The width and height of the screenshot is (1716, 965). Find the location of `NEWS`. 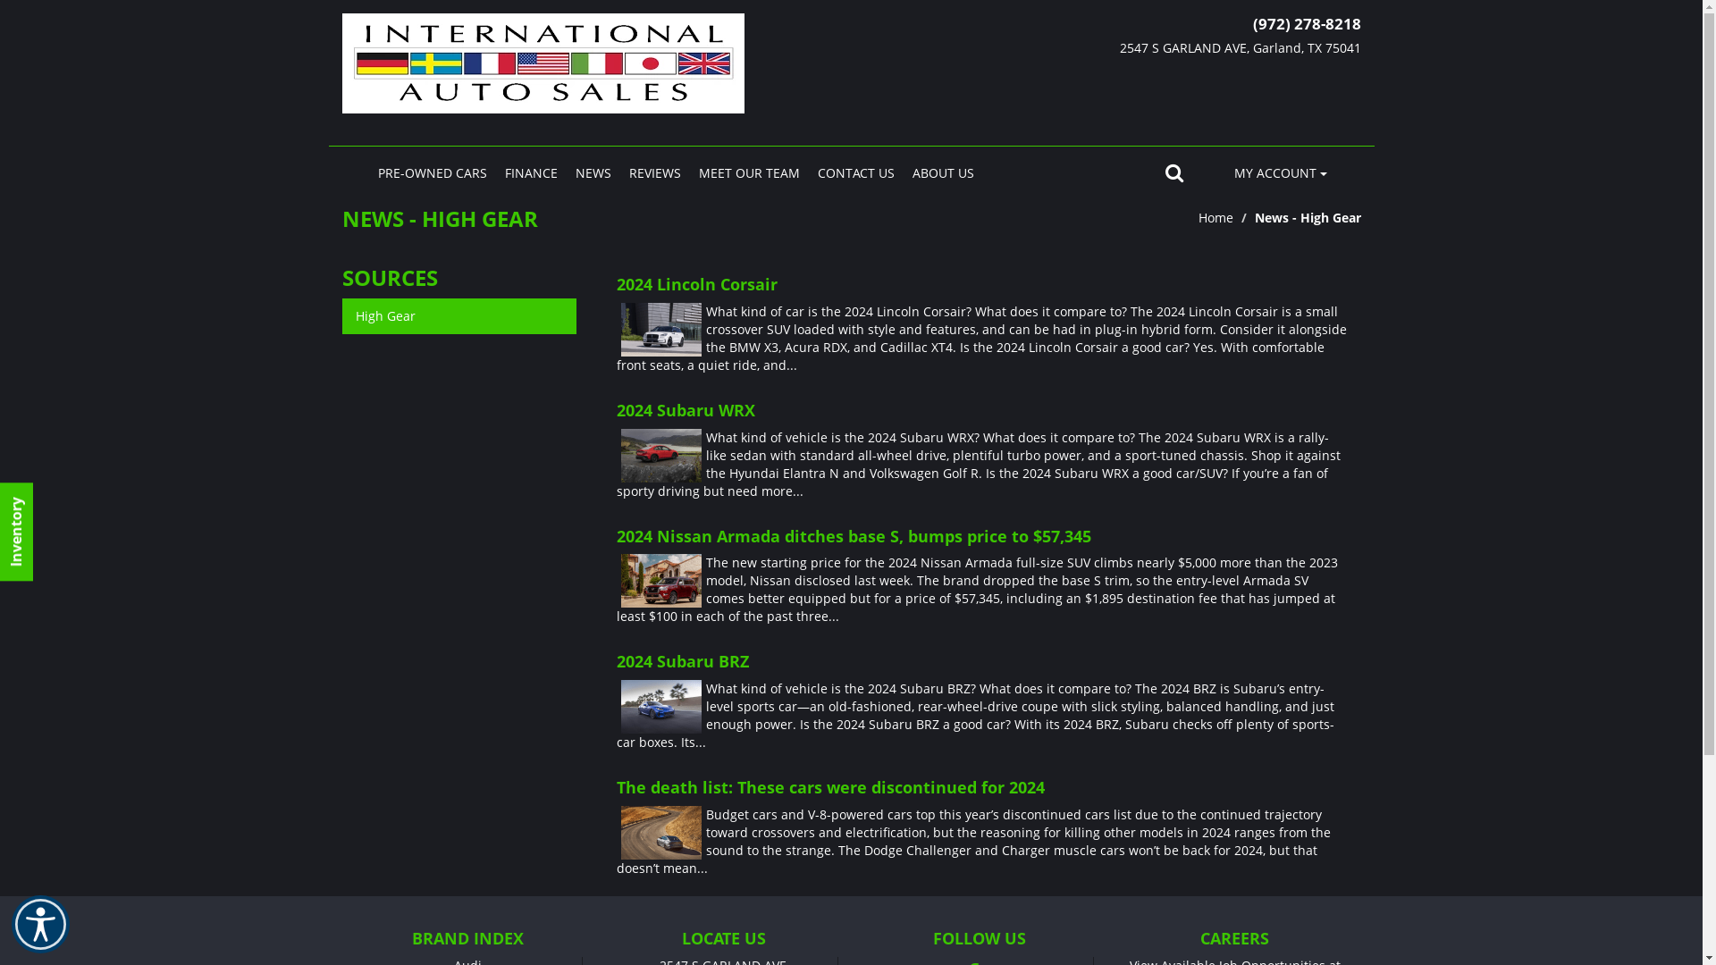

NEWS is located at coordinates (593, 173).